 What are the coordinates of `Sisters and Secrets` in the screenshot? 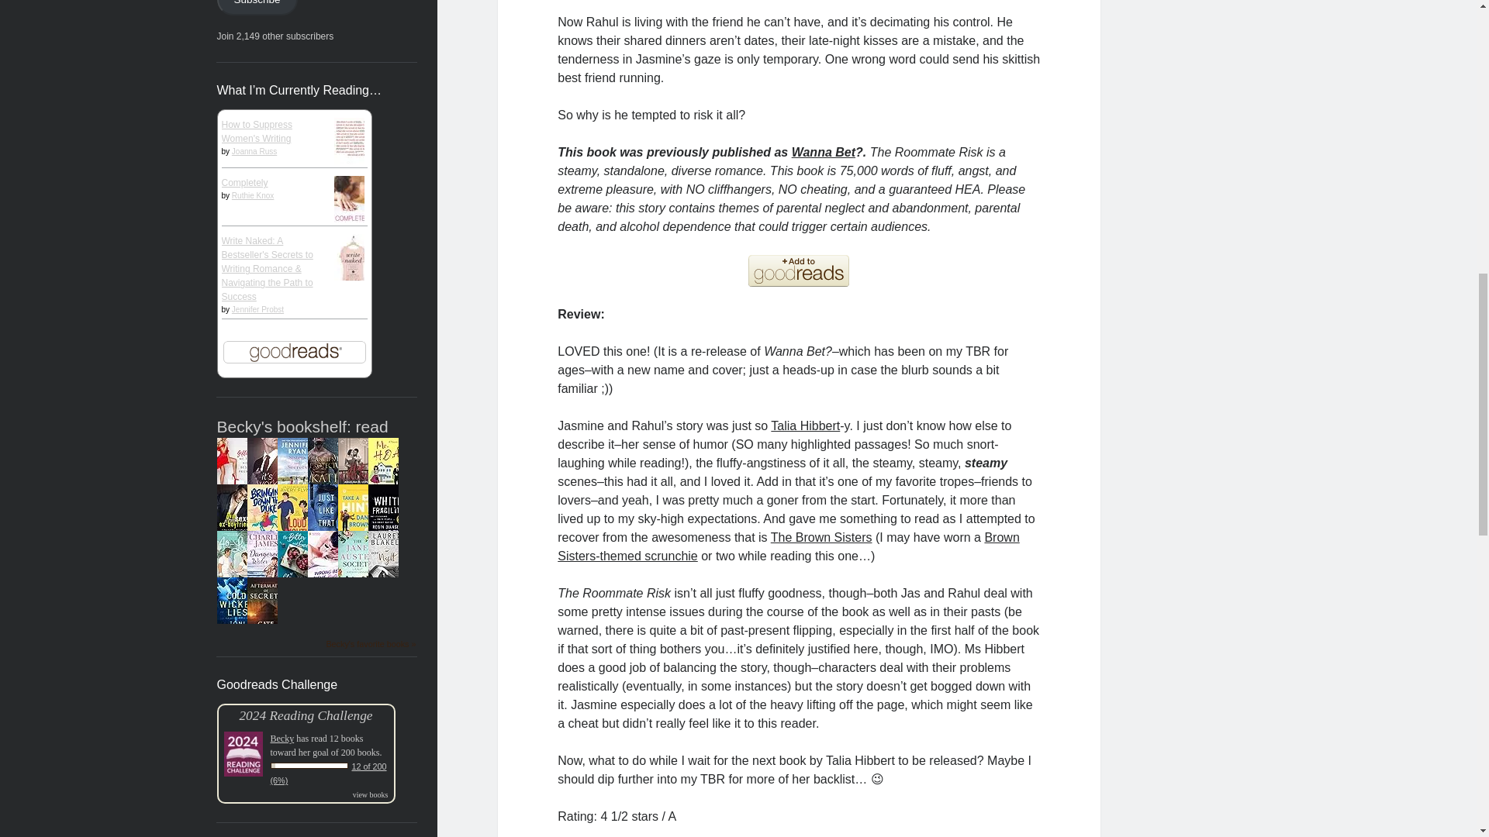 It's located at (296, 492).